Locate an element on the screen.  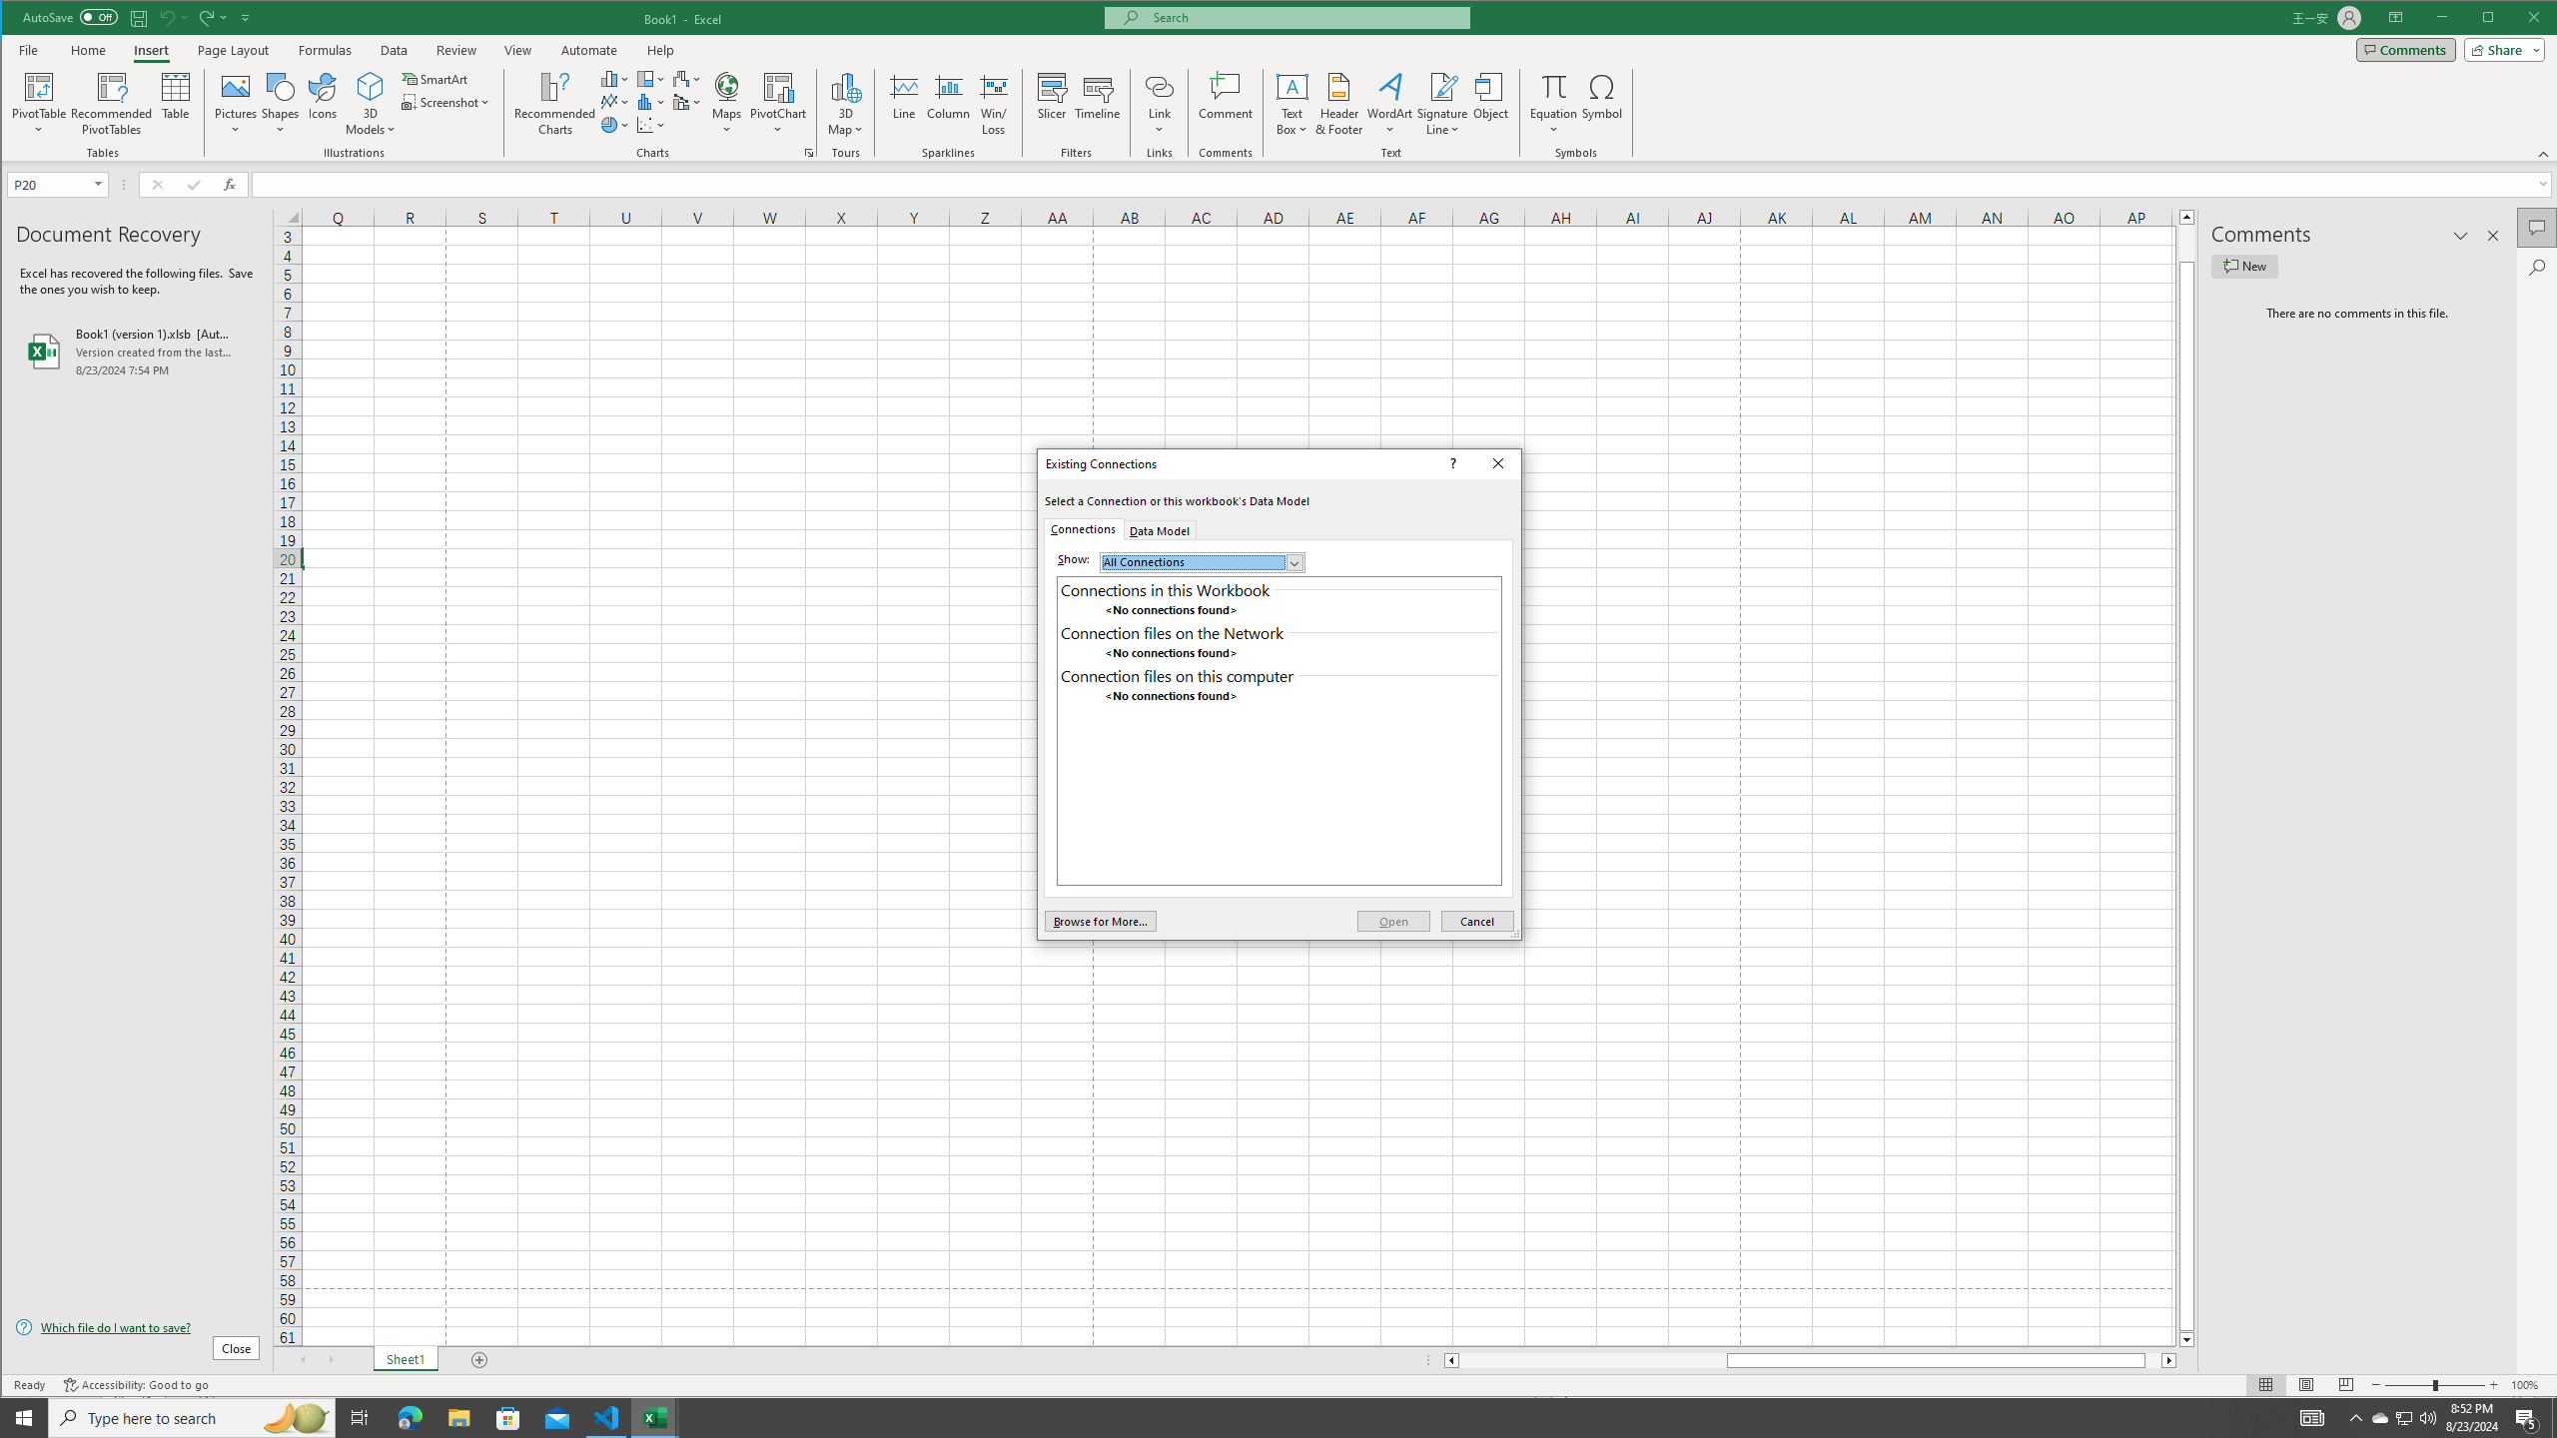
Column left is located at coordinates (1450, 1360).